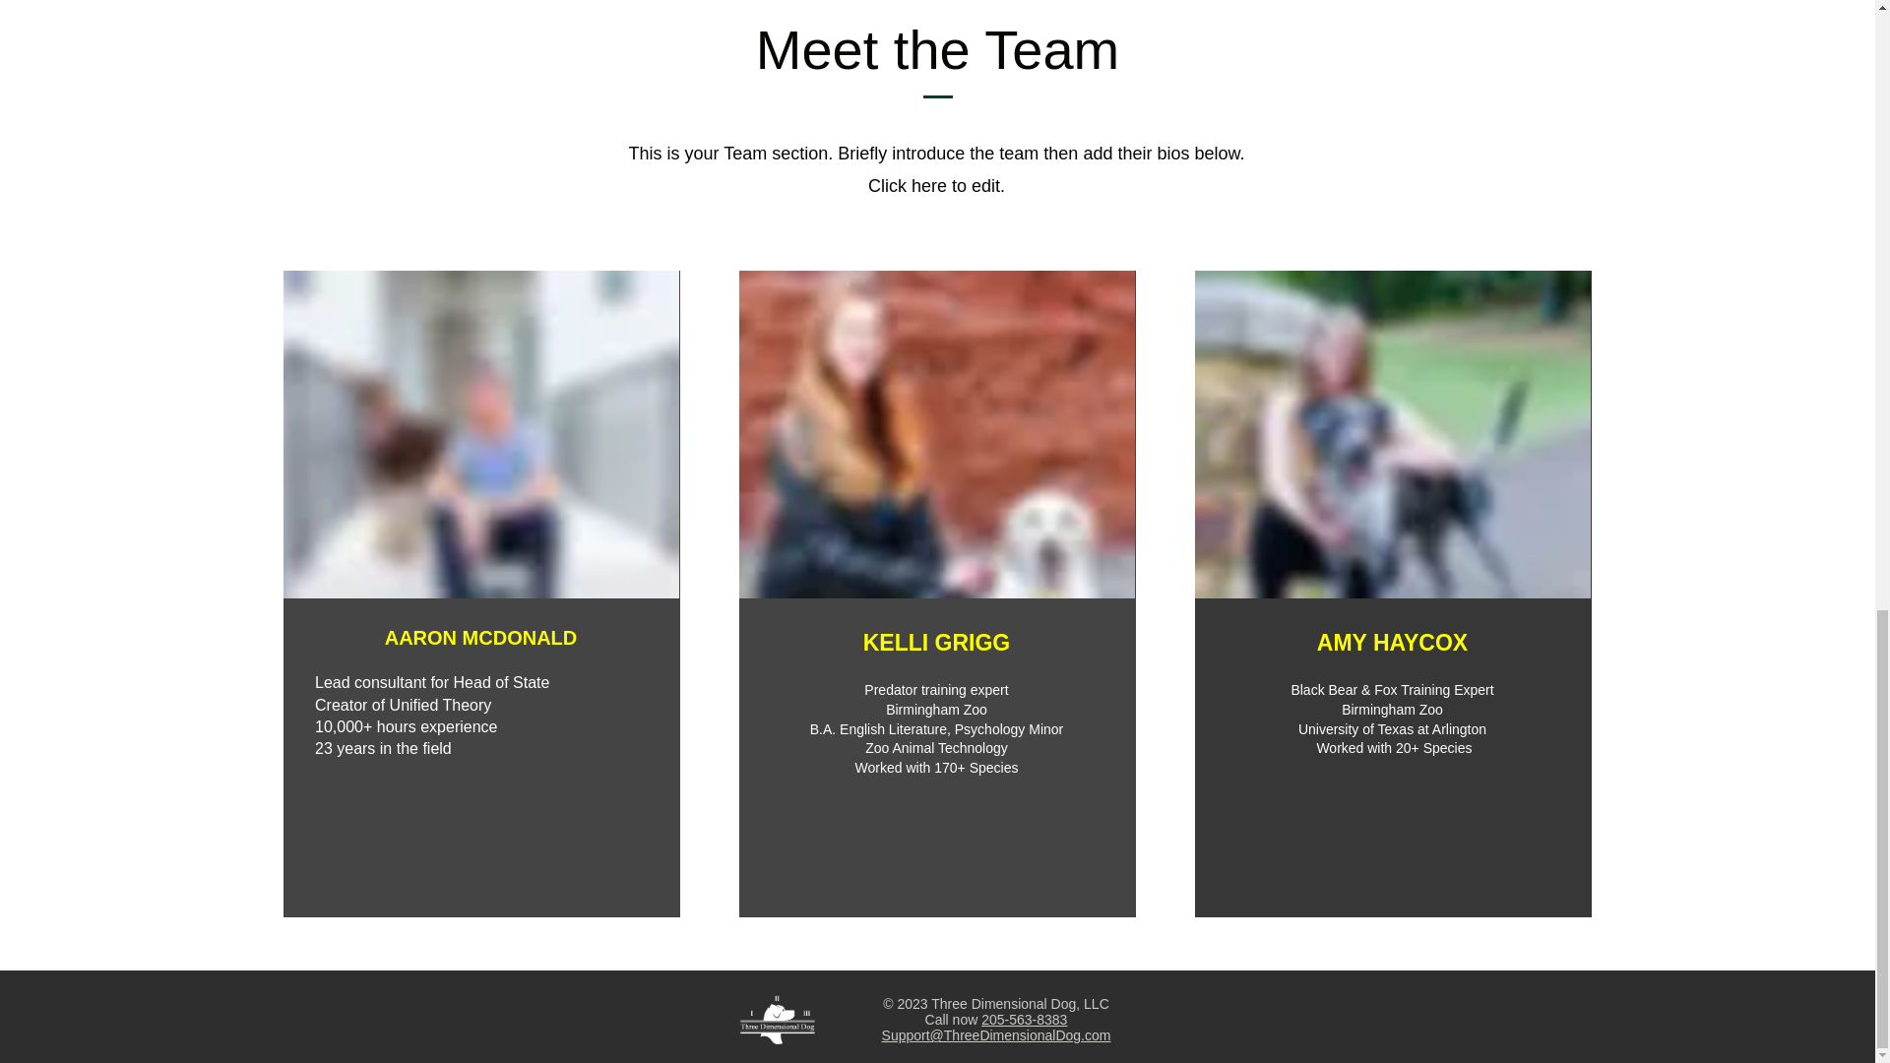 The height and width of the screenshot is (1063, 1890). I want to click on Three Dimensional Dog Home, so click(778, 1020).